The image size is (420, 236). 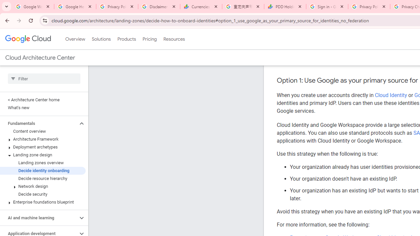 I want to click on Enterprise foundations blueprint, so click(x=43, y=202).